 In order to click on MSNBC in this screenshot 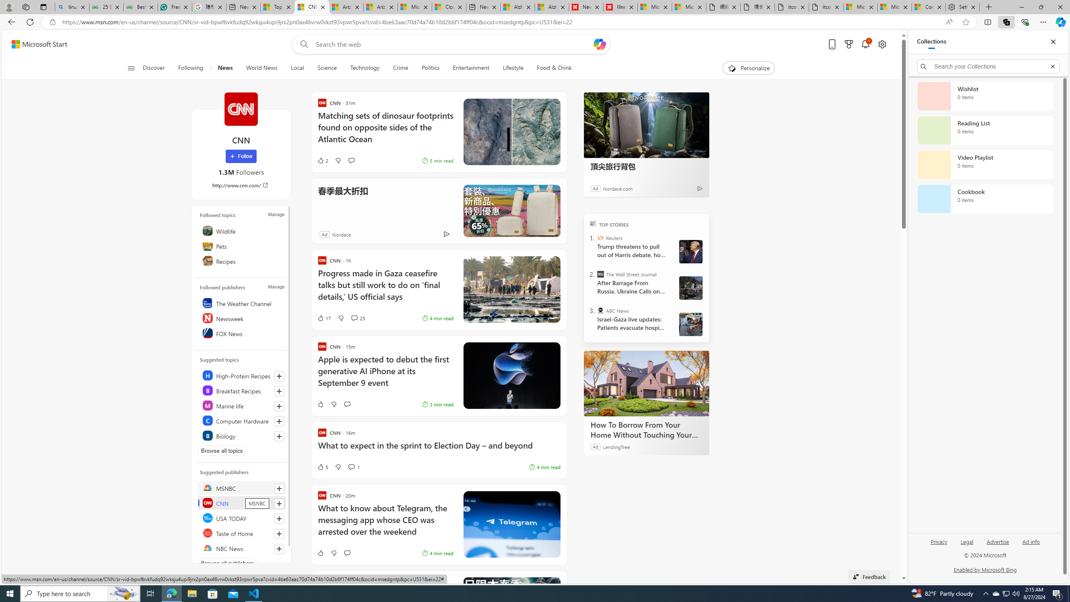, I will do `click(242, 487)`.